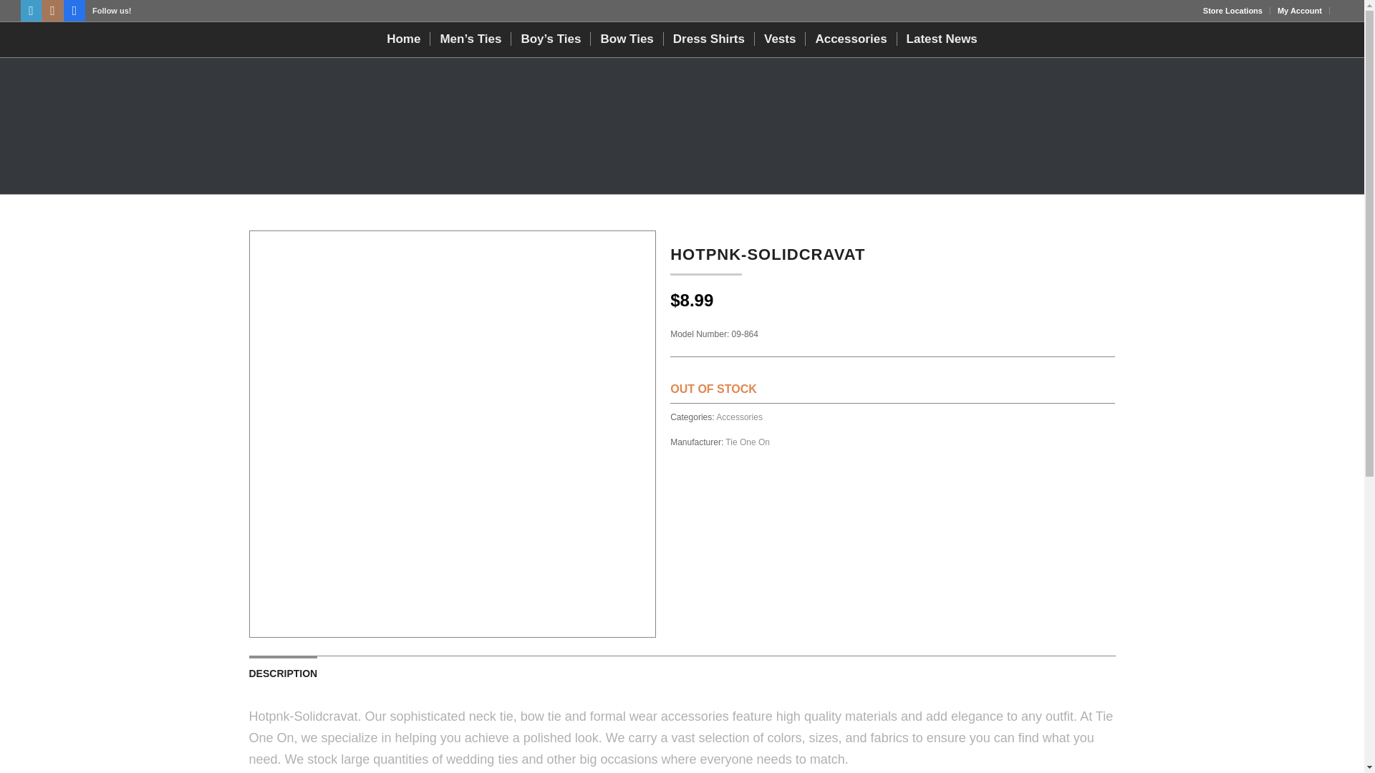 The image size is (1375, 773). I want to click on Instagram, so click(53, 11).